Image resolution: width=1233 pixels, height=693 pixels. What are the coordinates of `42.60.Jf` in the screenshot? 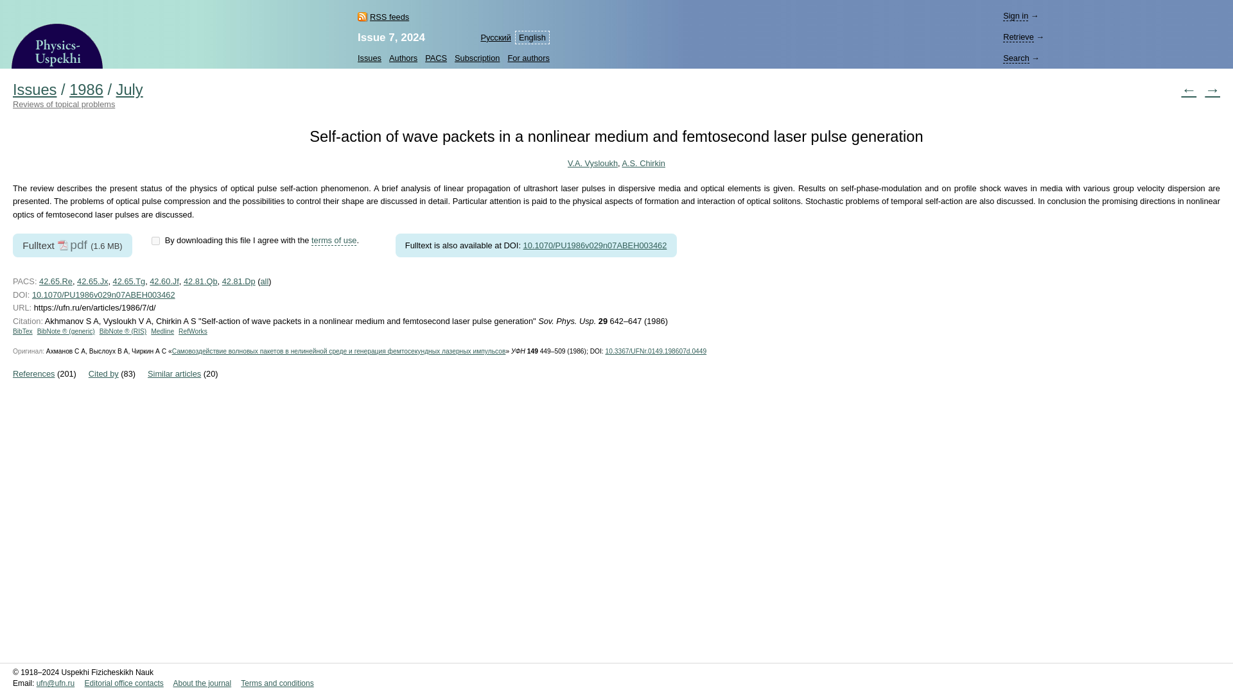 It's located at (164, 281).